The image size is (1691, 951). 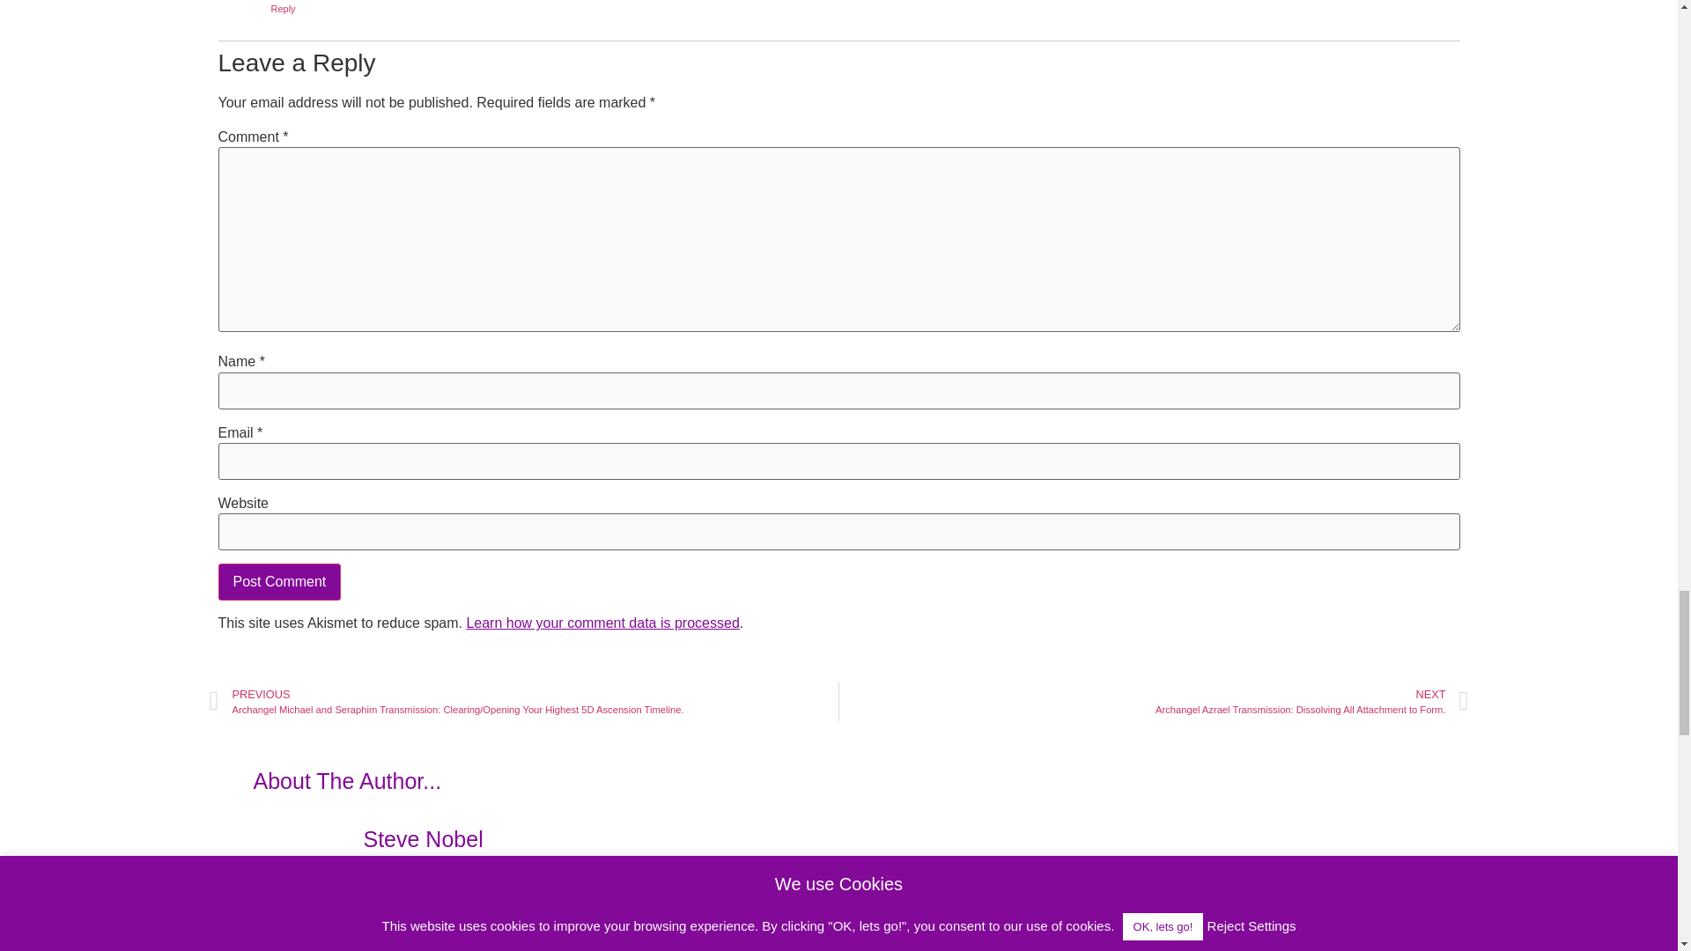 What do you see at coordinates (279, 581) in the screenshot?
I see `Post Comment` at bounding box center [279, 581].